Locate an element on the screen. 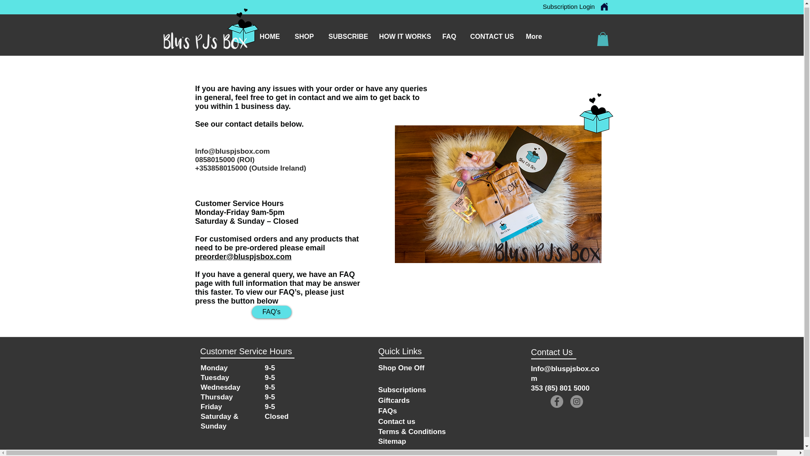 This screenshot has width=810, height=456. Subscription Login is located at coordinates (569, 5).